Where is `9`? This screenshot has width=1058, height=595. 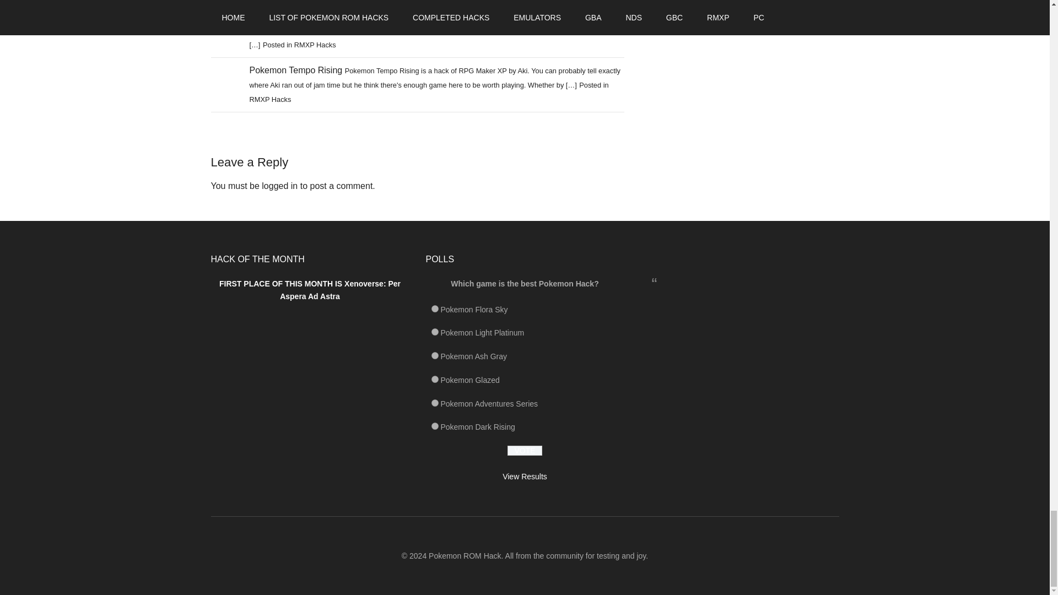 9 is located at coordinates (434, 379).